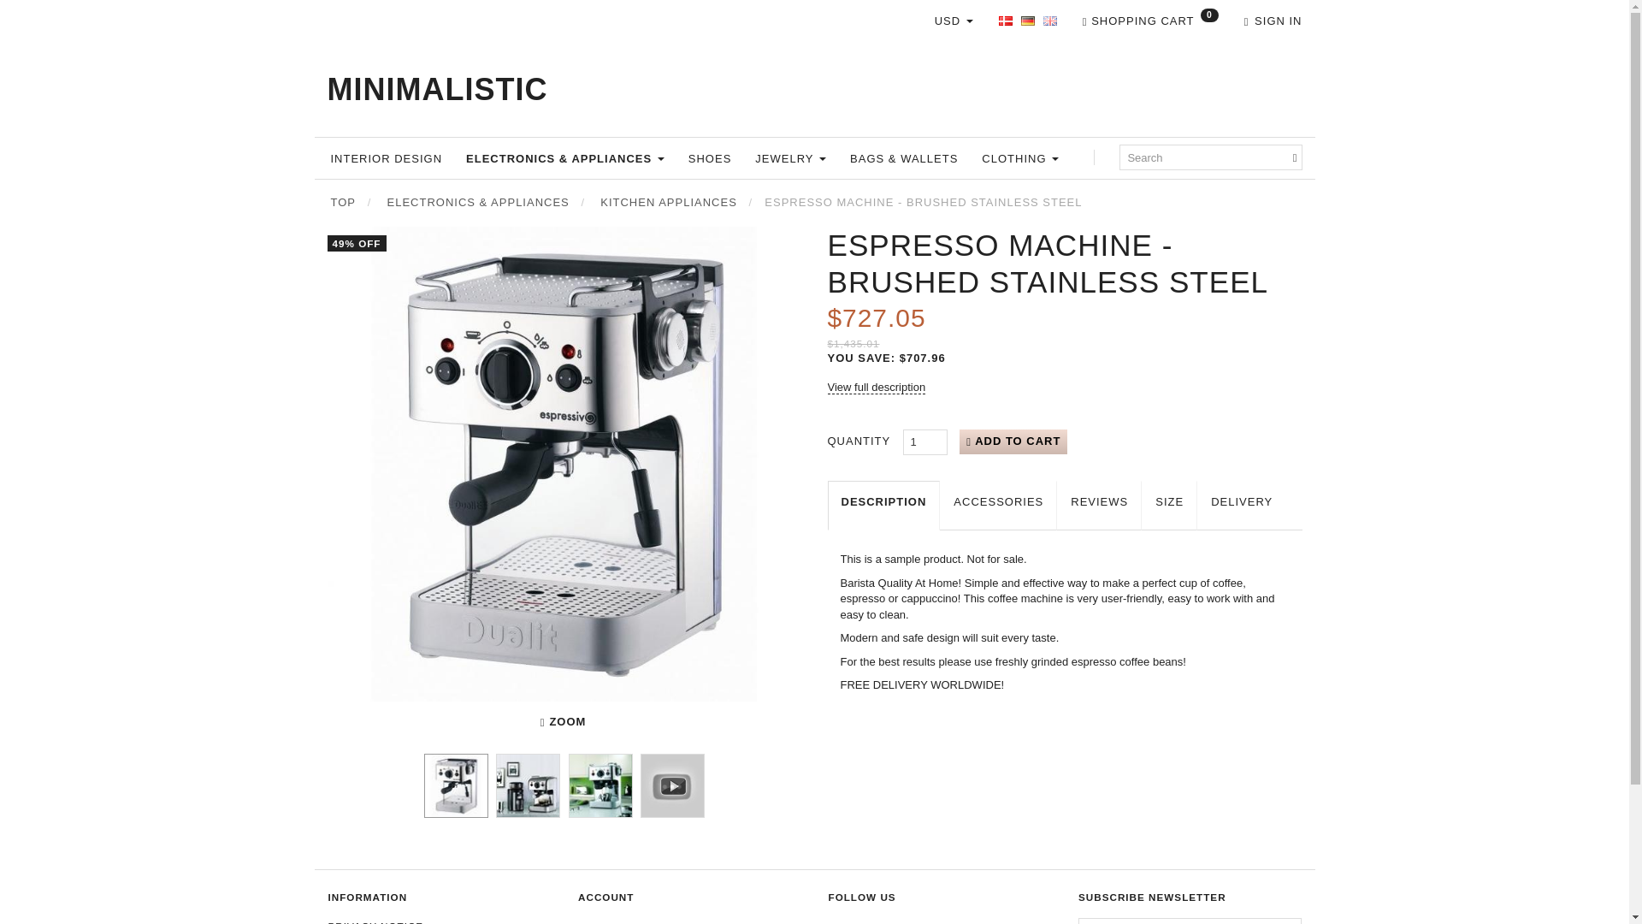 This screenshot has height=924, width=1642. What do you see at coordinates (436, 89) in the screenshot?
I see `MINIMALISTIC` at bounding box center [436, 89].